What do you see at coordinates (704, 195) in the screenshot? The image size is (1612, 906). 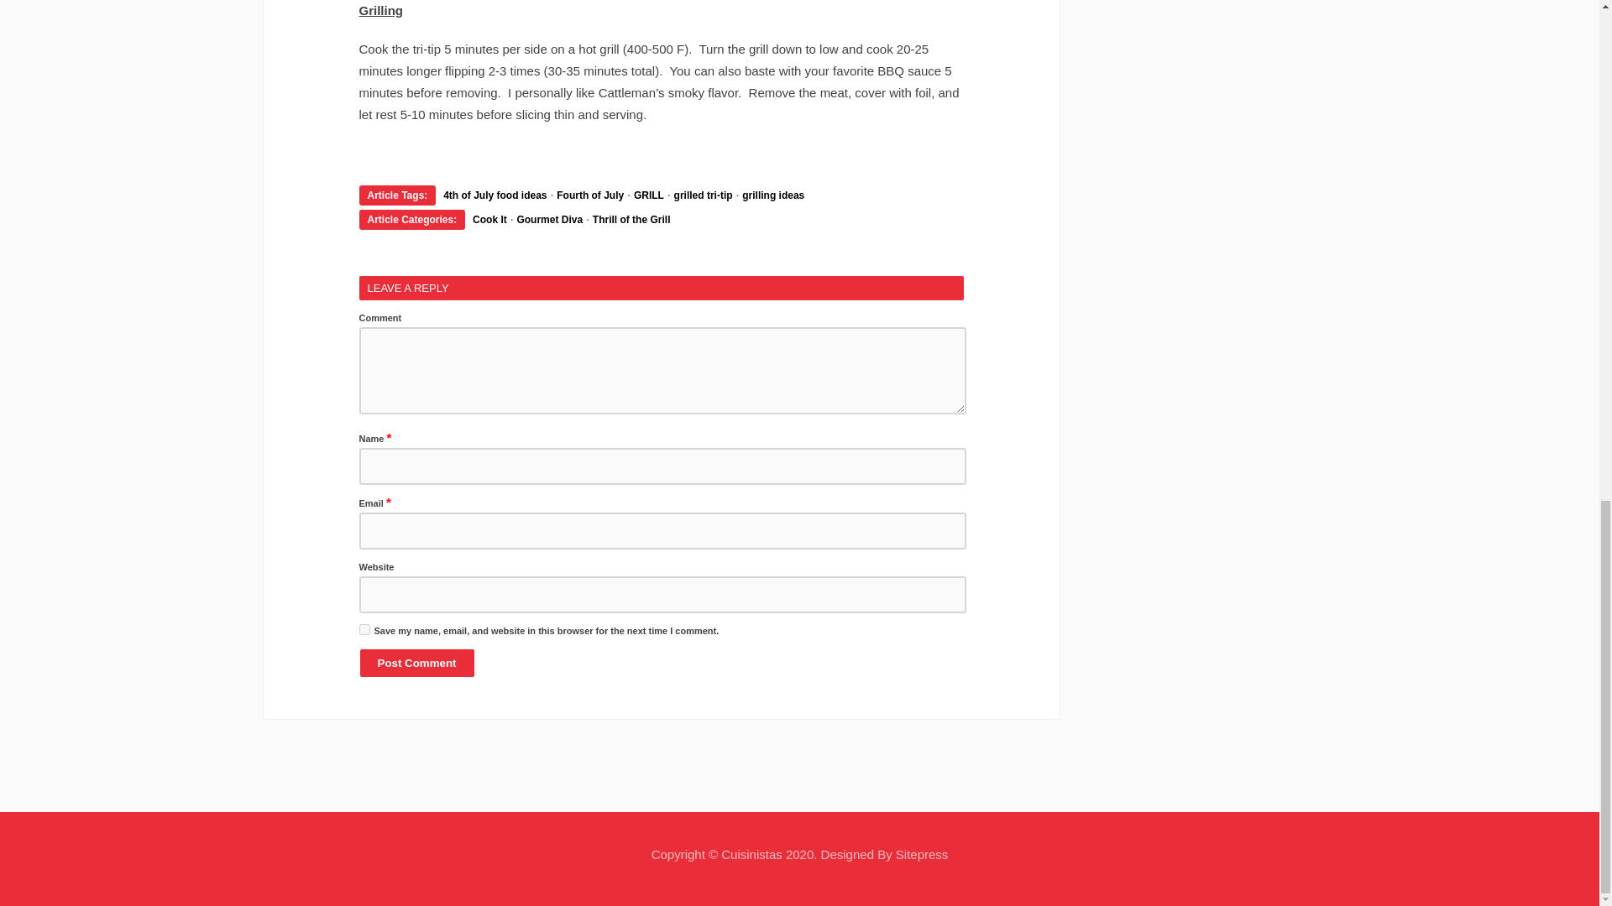 I see `grilled tri-tip` at bounding box center [704, 195].